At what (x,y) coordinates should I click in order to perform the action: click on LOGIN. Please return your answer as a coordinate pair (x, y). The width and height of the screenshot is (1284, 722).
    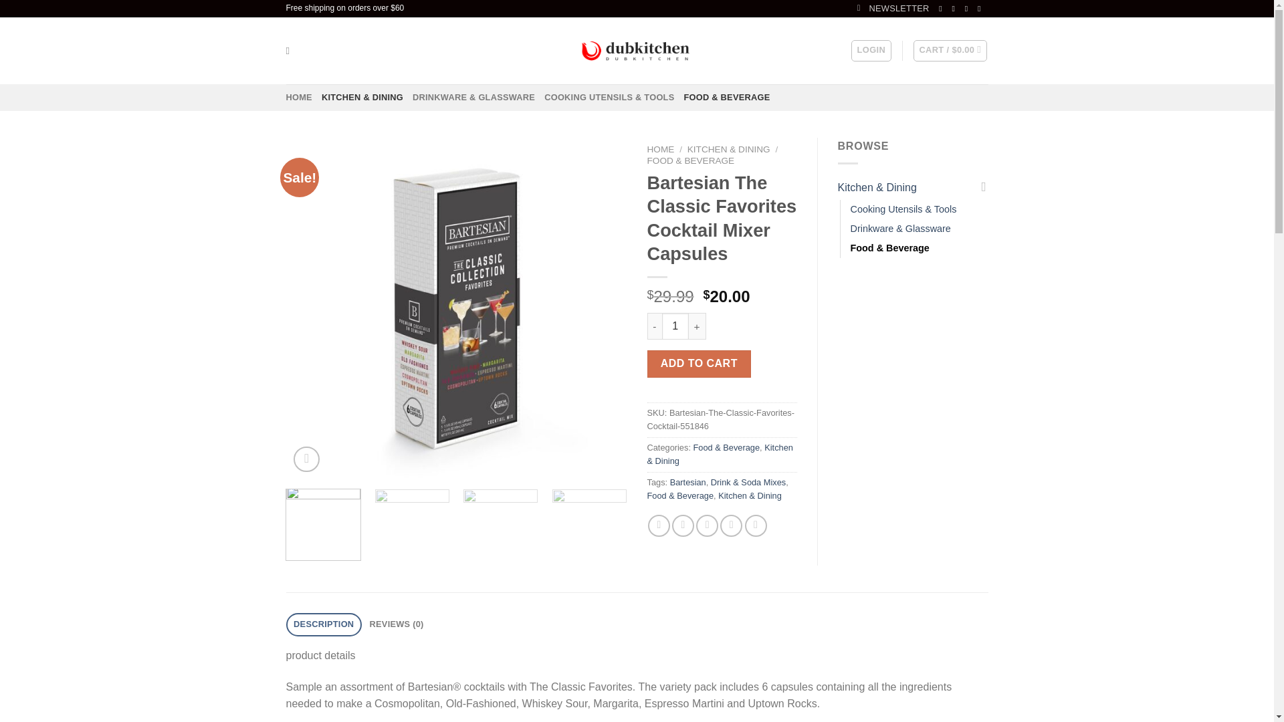
    Looking at the image, I should click on (871, 51).